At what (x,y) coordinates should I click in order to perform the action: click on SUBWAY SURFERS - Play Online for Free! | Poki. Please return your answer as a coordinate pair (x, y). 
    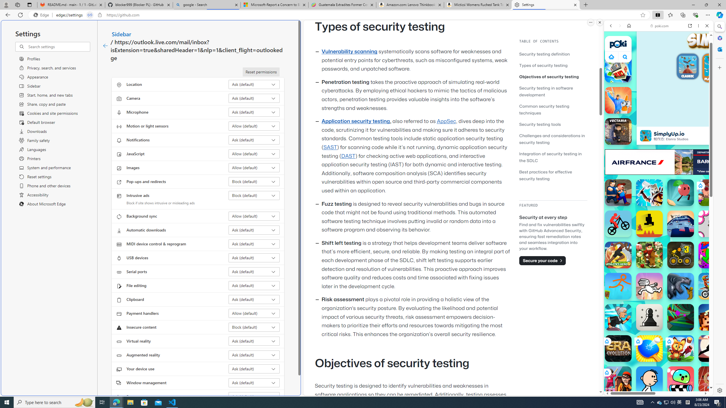
    Looking at the image, I should click on (656, 381).